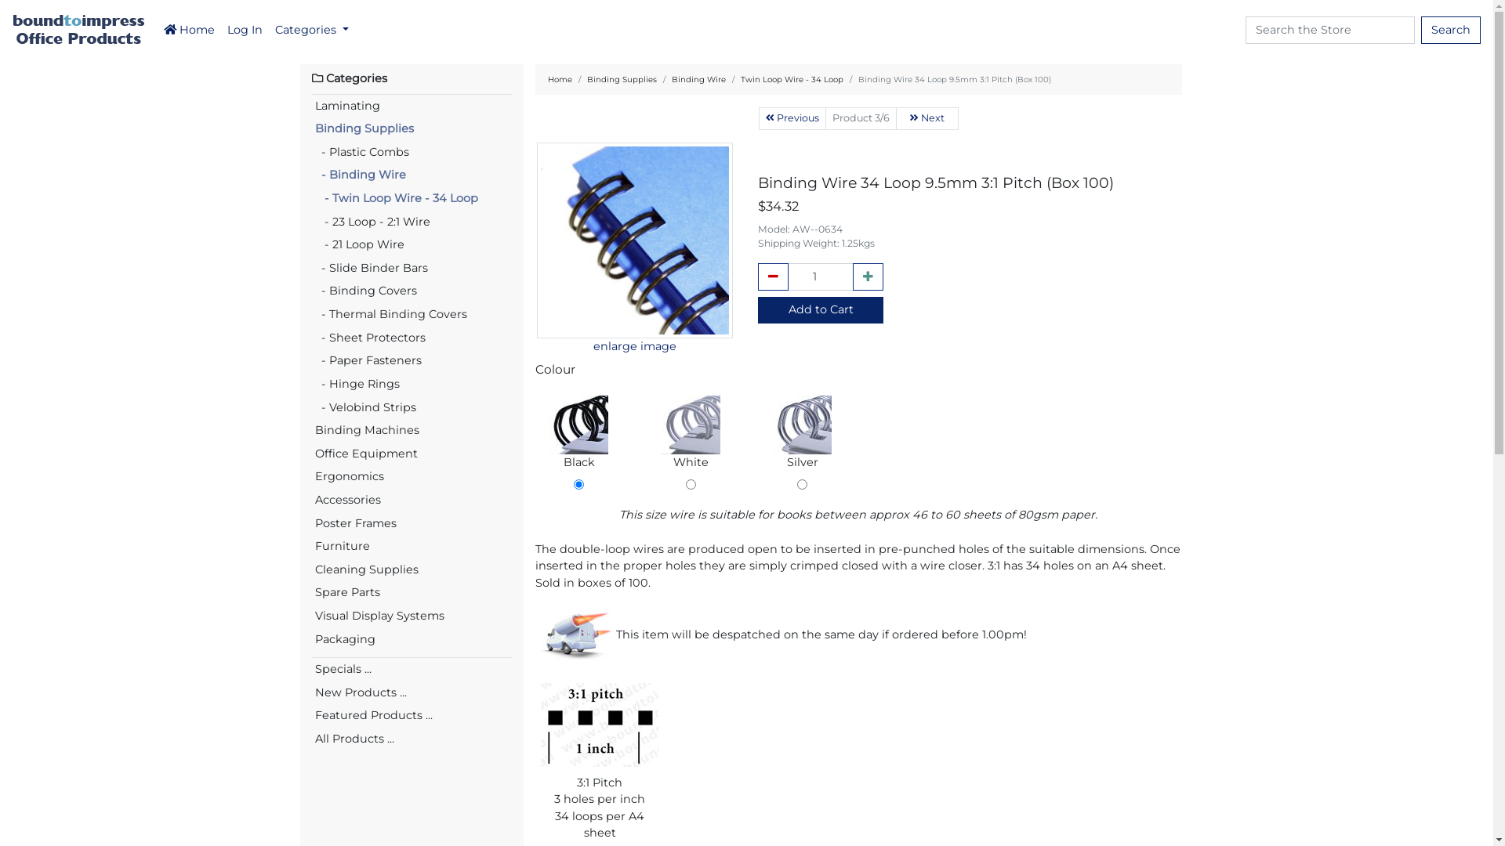  I want to click on Spare Parts, so click(412, 593).